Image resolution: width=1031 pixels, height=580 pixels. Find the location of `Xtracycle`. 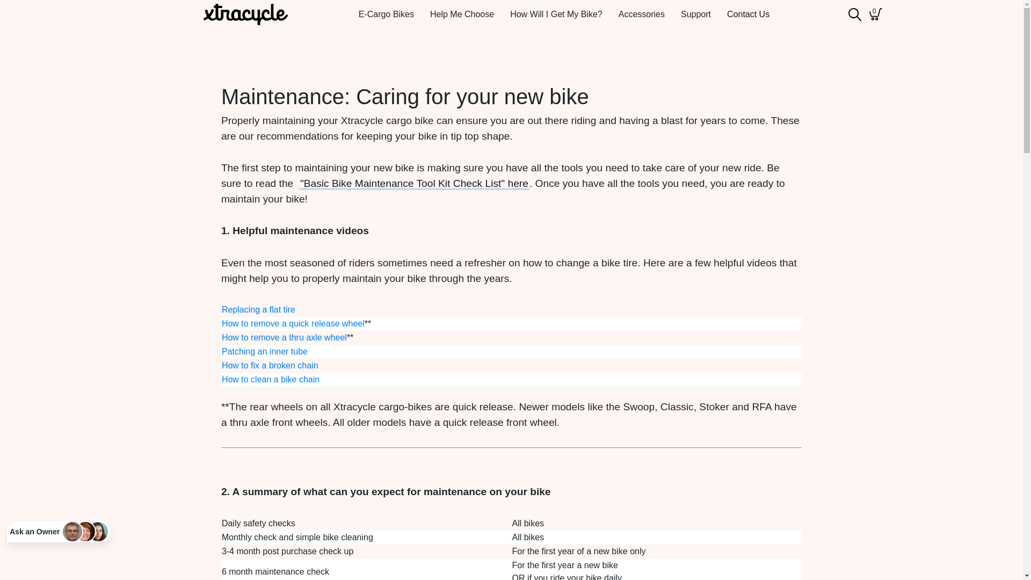

Xtracycle is located at coordinates (246, 14).